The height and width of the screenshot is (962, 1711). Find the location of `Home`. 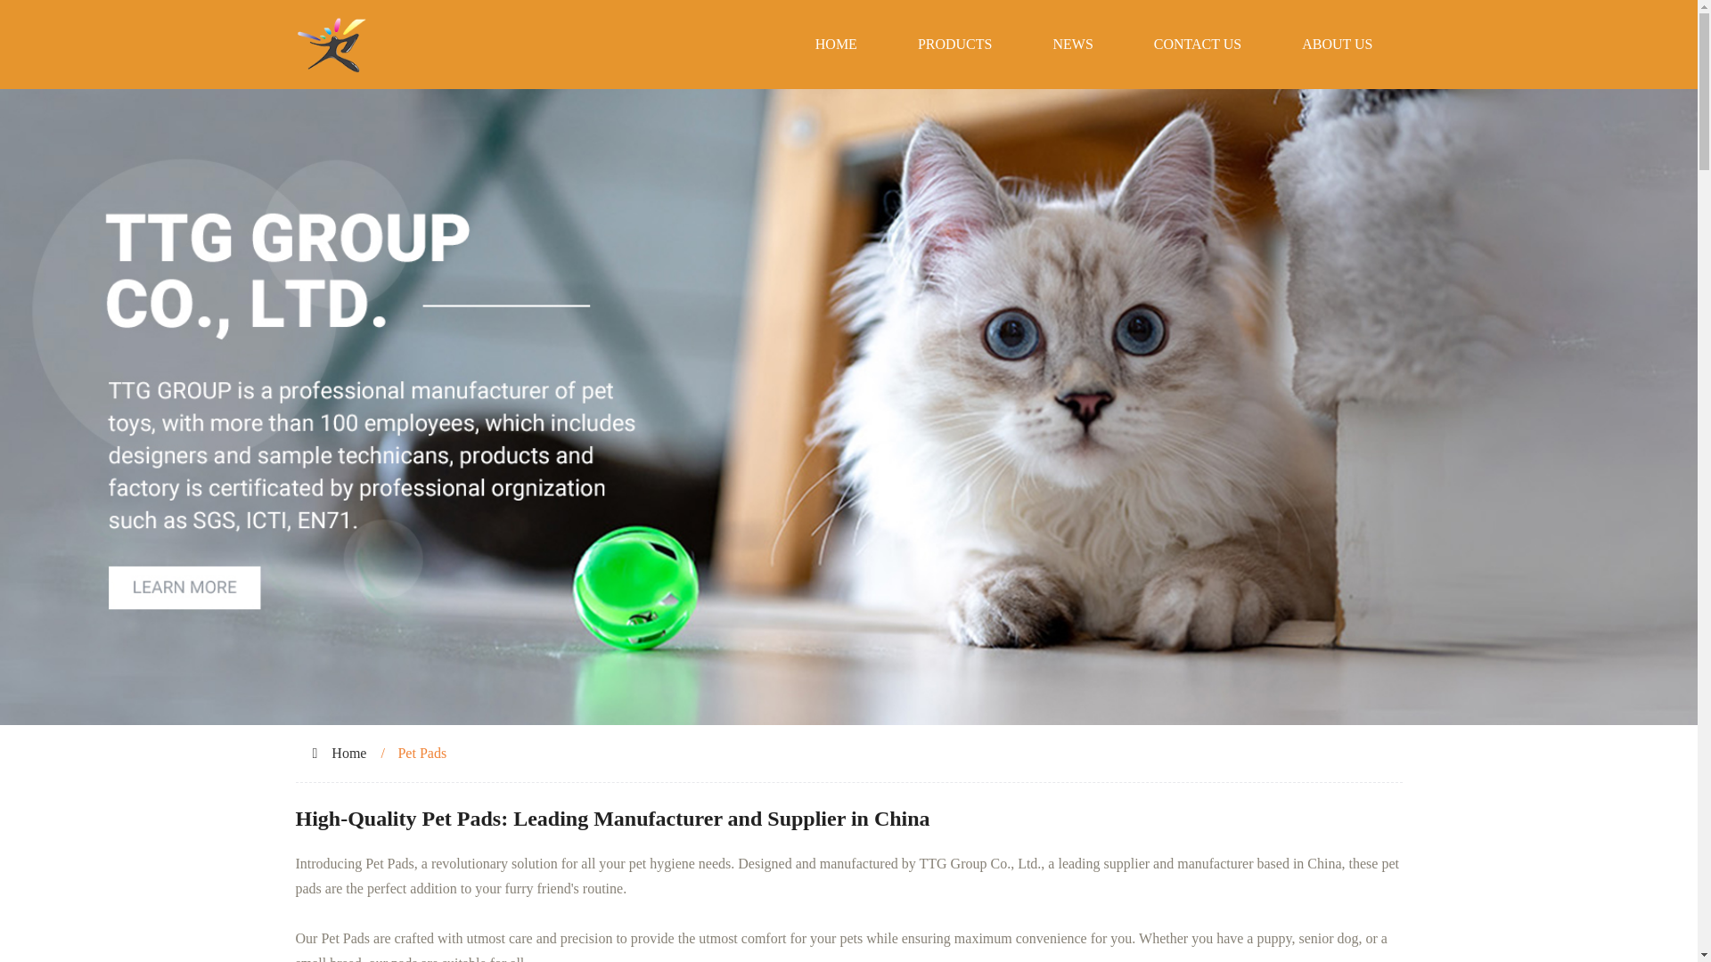

Home is located at coordinates (348, 754).